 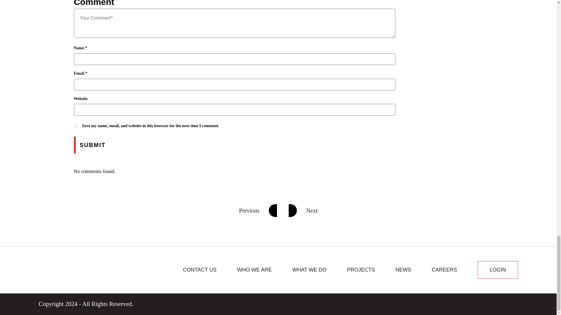 I want to click on Next, so click(x=303, y=211).